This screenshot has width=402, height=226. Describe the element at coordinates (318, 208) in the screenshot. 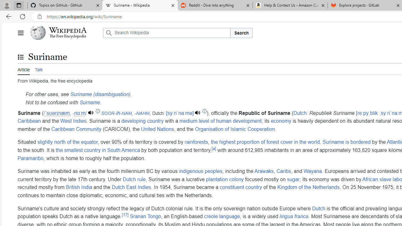

I see `Dutch` at that location.